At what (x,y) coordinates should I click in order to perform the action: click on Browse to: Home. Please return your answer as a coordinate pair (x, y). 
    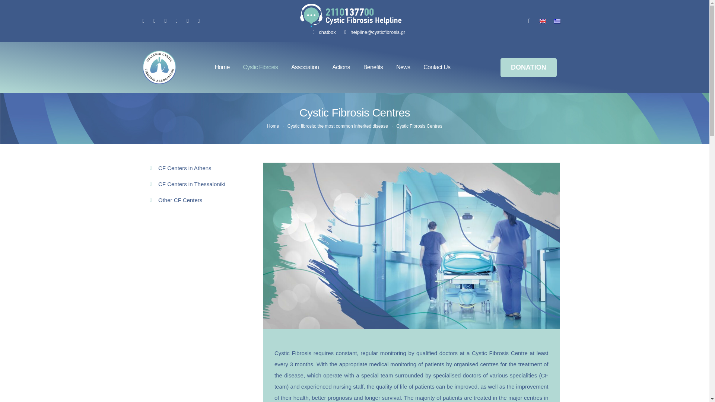
    Looking at the image, I should click on (273, 126).